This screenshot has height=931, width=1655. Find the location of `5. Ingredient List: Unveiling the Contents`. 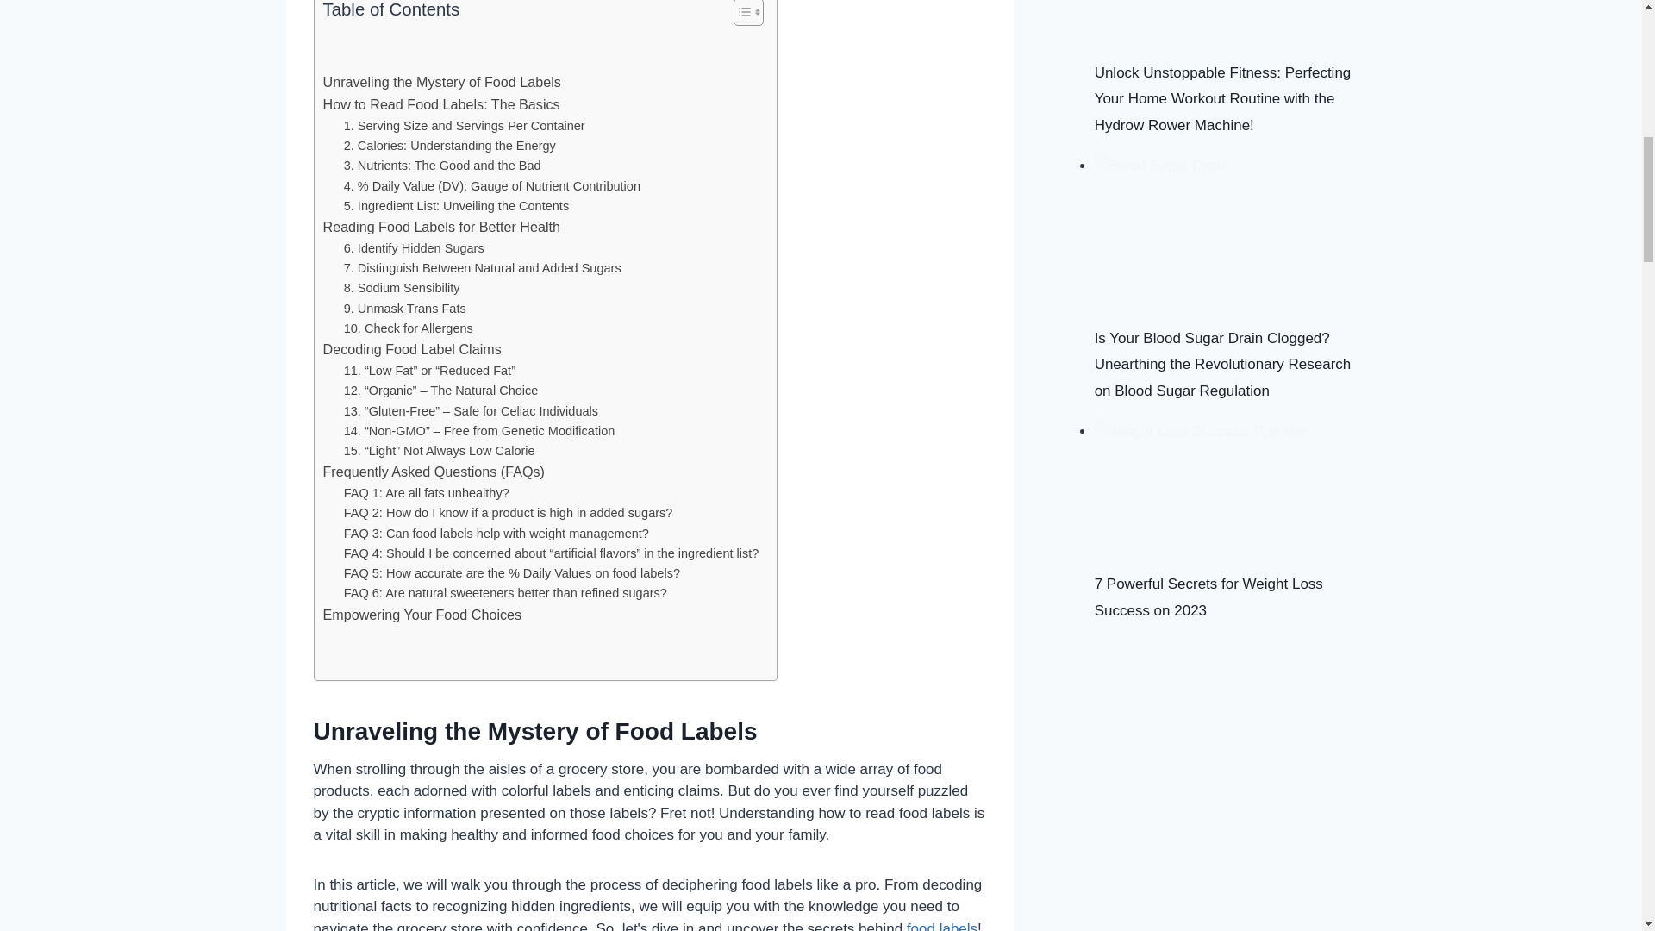

5. Ingredient List: Unveiling the Contents is located at coordinates (457, 205).